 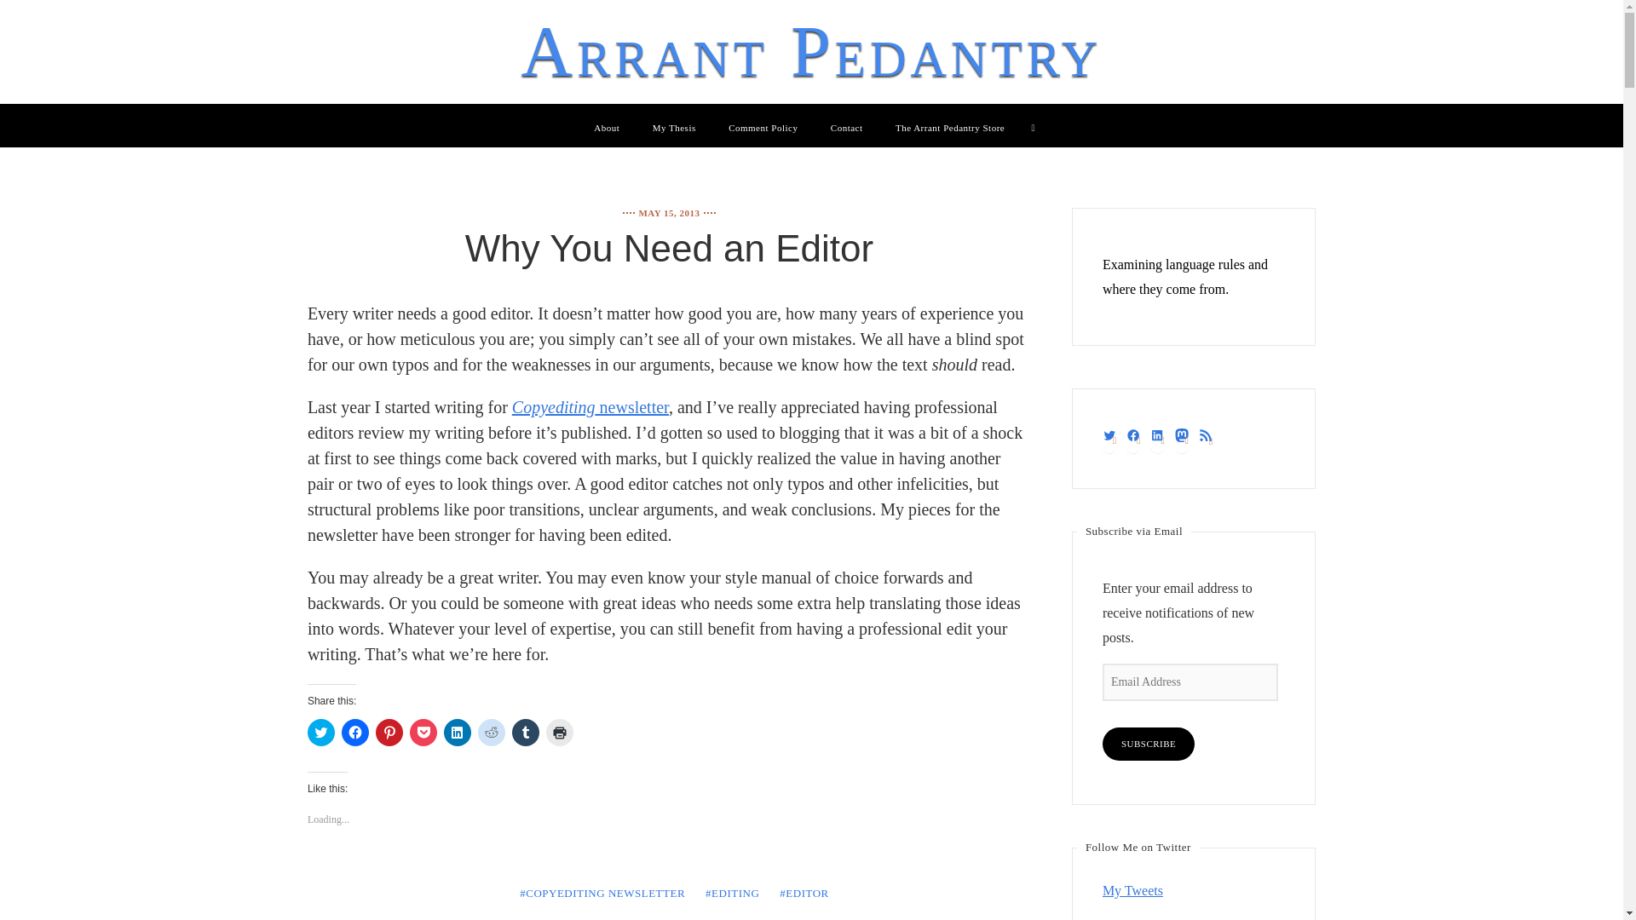 What do you see at coordinates (525, 732) in the screenshot?
I see `Click to share on Tumblr` at bounding box center [525, 732].